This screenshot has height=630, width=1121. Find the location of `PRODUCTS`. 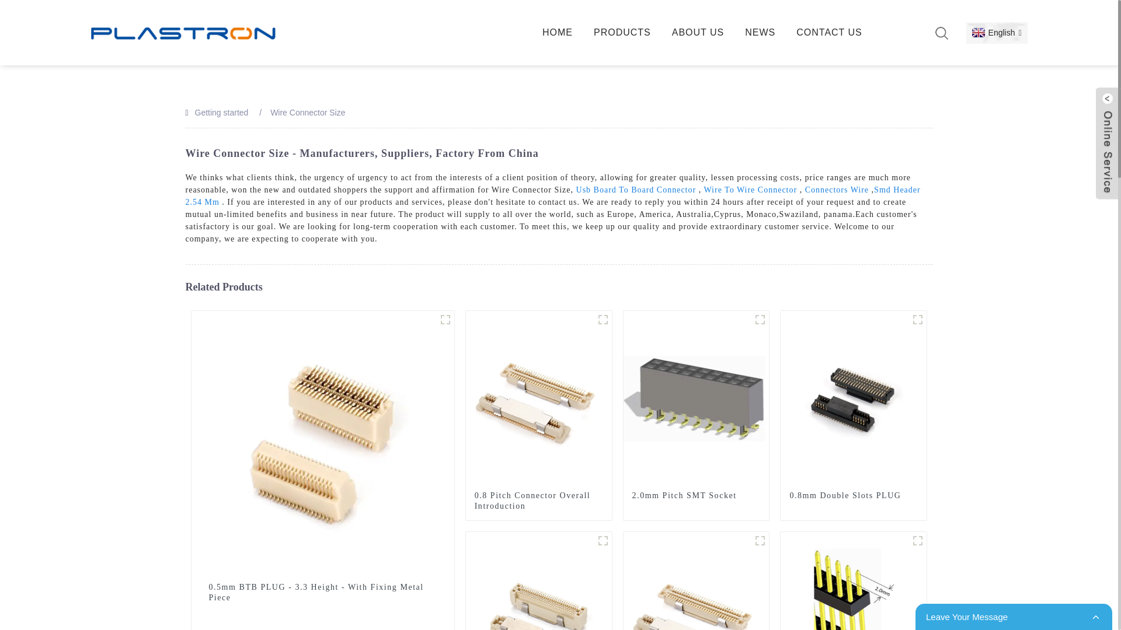

PRODUCTS is located at coordinates (622, 33).